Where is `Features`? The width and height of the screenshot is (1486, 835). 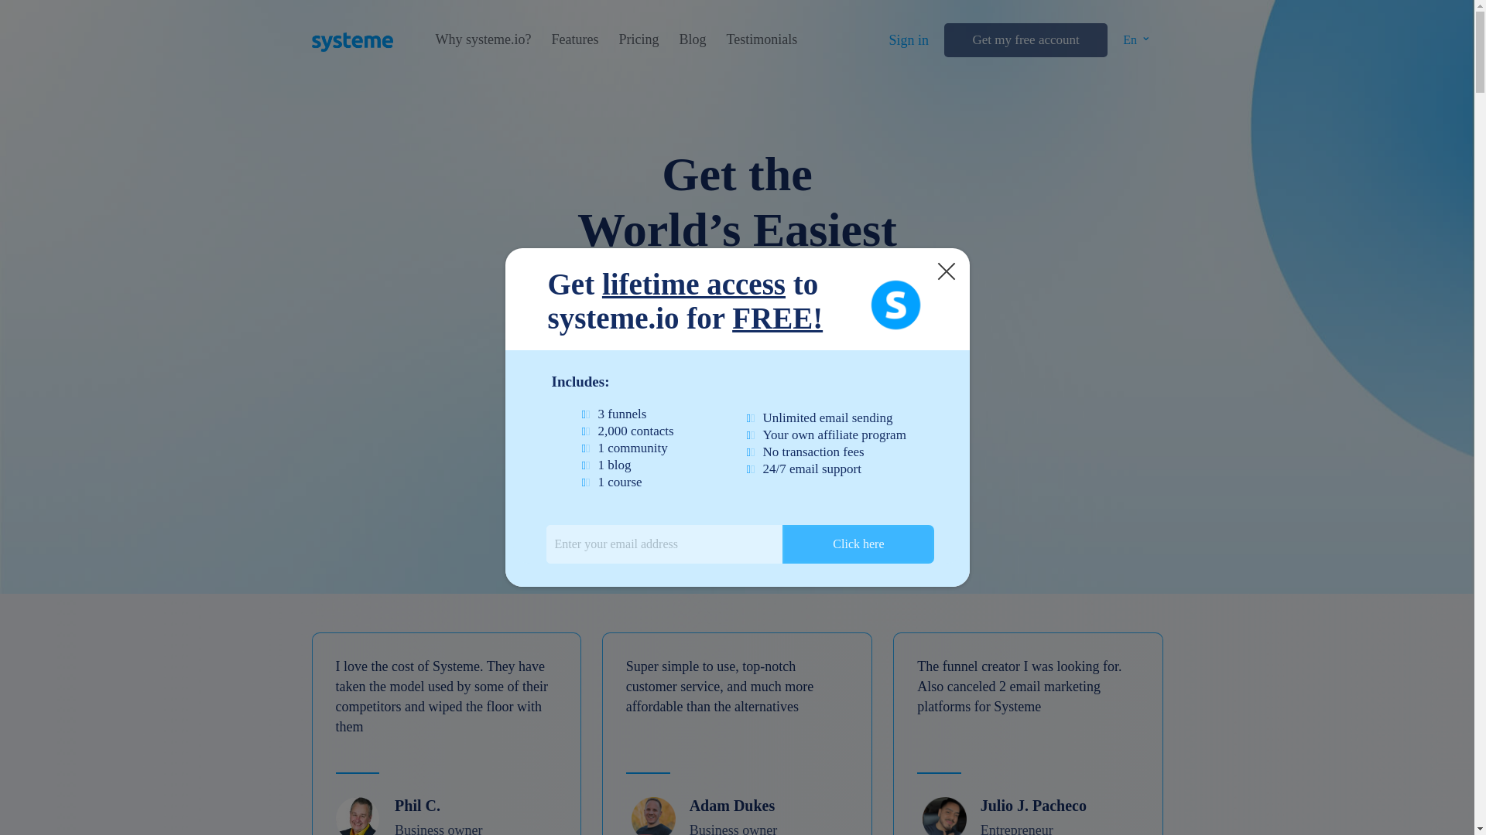 Features is located at coordinates (574, 39).